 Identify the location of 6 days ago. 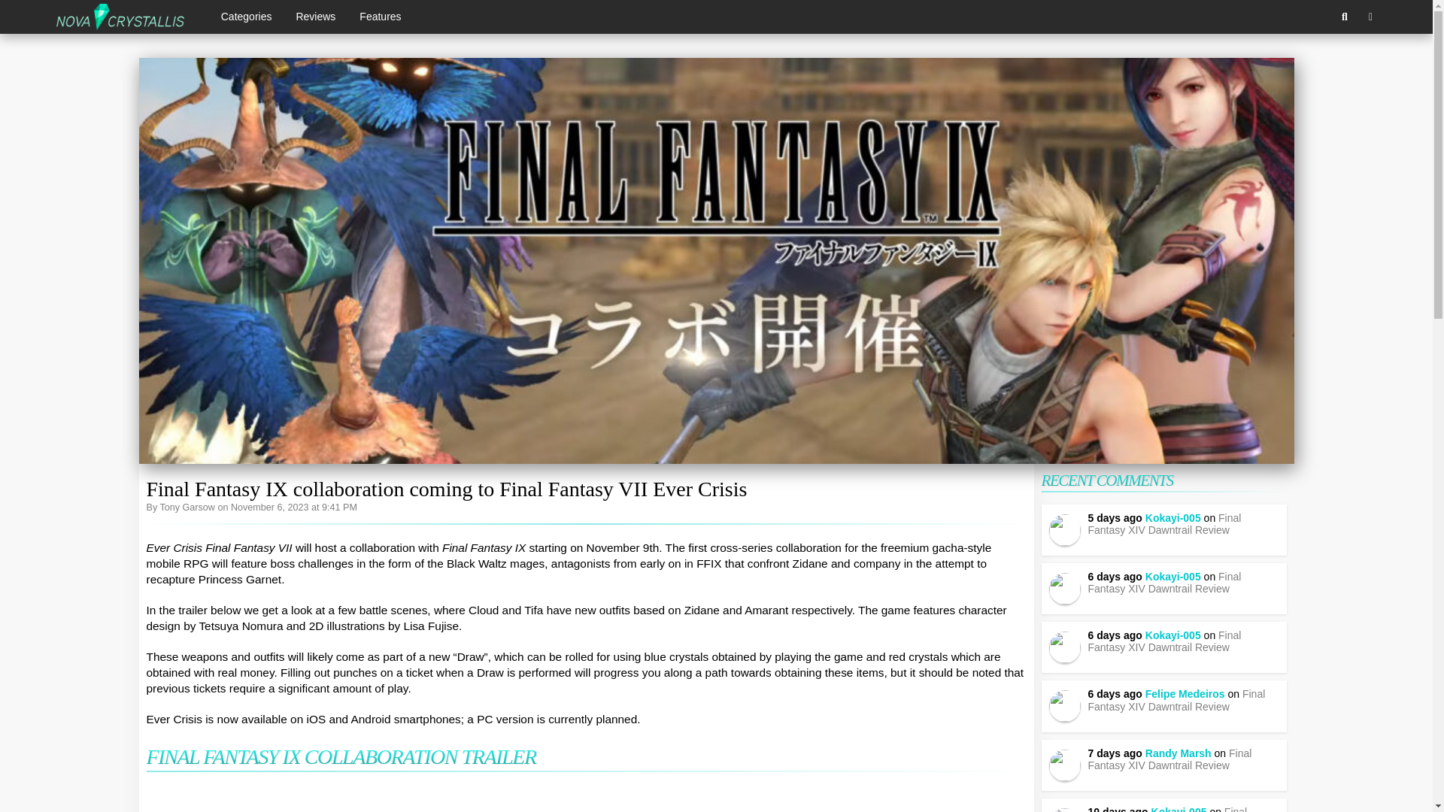
(1116, 635).